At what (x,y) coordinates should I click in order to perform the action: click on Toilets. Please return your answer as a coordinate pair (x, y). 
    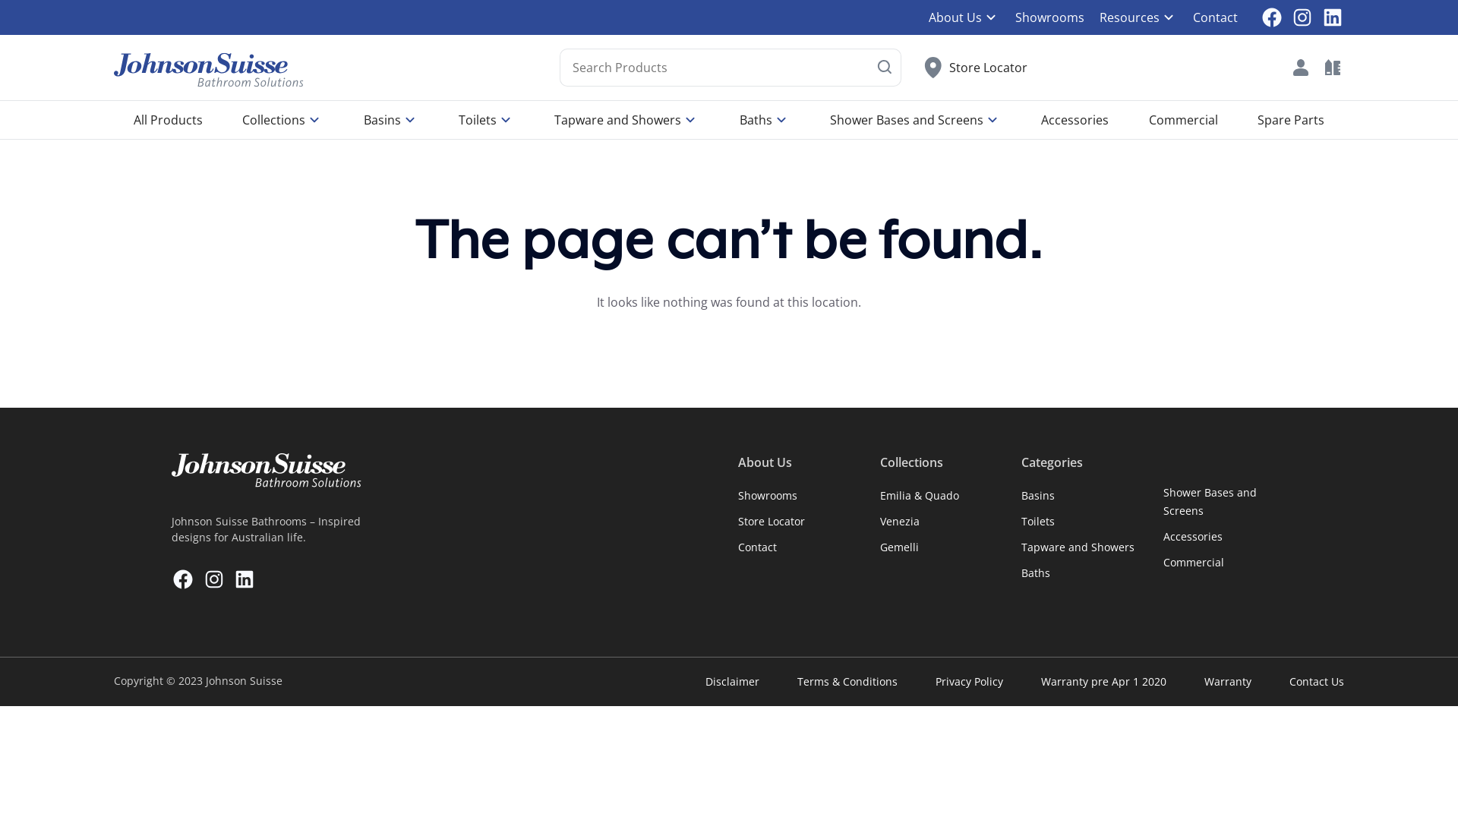
    Looking at the image, I should click on (1038, 521).